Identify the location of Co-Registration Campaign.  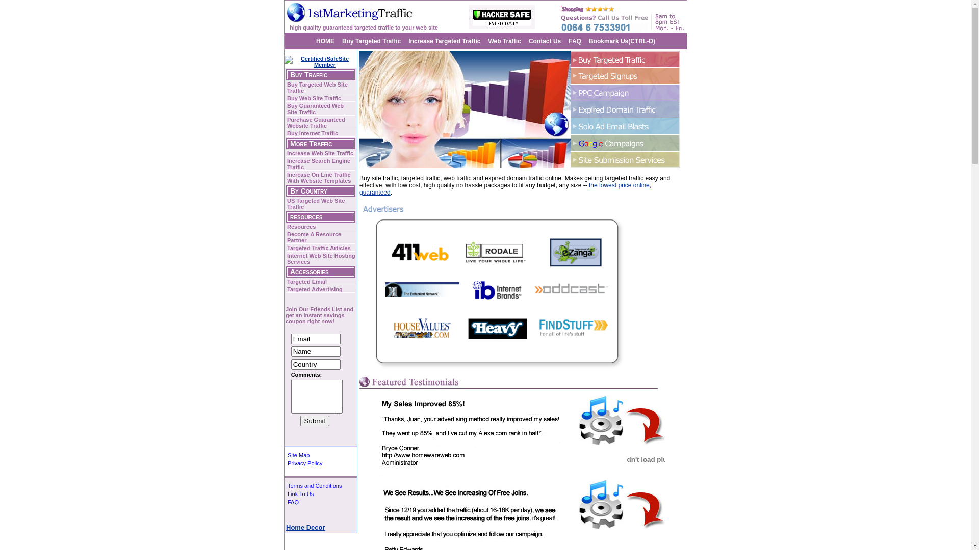
(625, 93).